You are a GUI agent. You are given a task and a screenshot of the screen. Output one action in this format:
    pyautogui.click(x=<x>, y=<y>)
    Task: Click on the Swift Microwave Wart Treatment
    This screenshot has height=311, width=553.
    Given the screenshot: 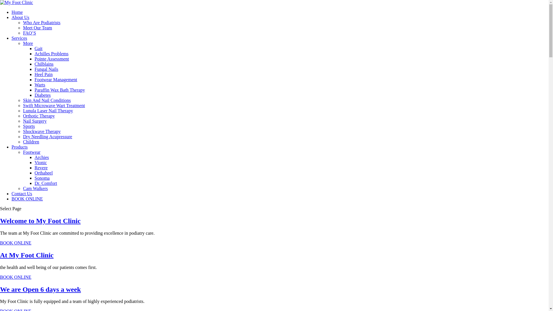 What is the action you would take?
    pyautogui.click(x=54, y=105)
    